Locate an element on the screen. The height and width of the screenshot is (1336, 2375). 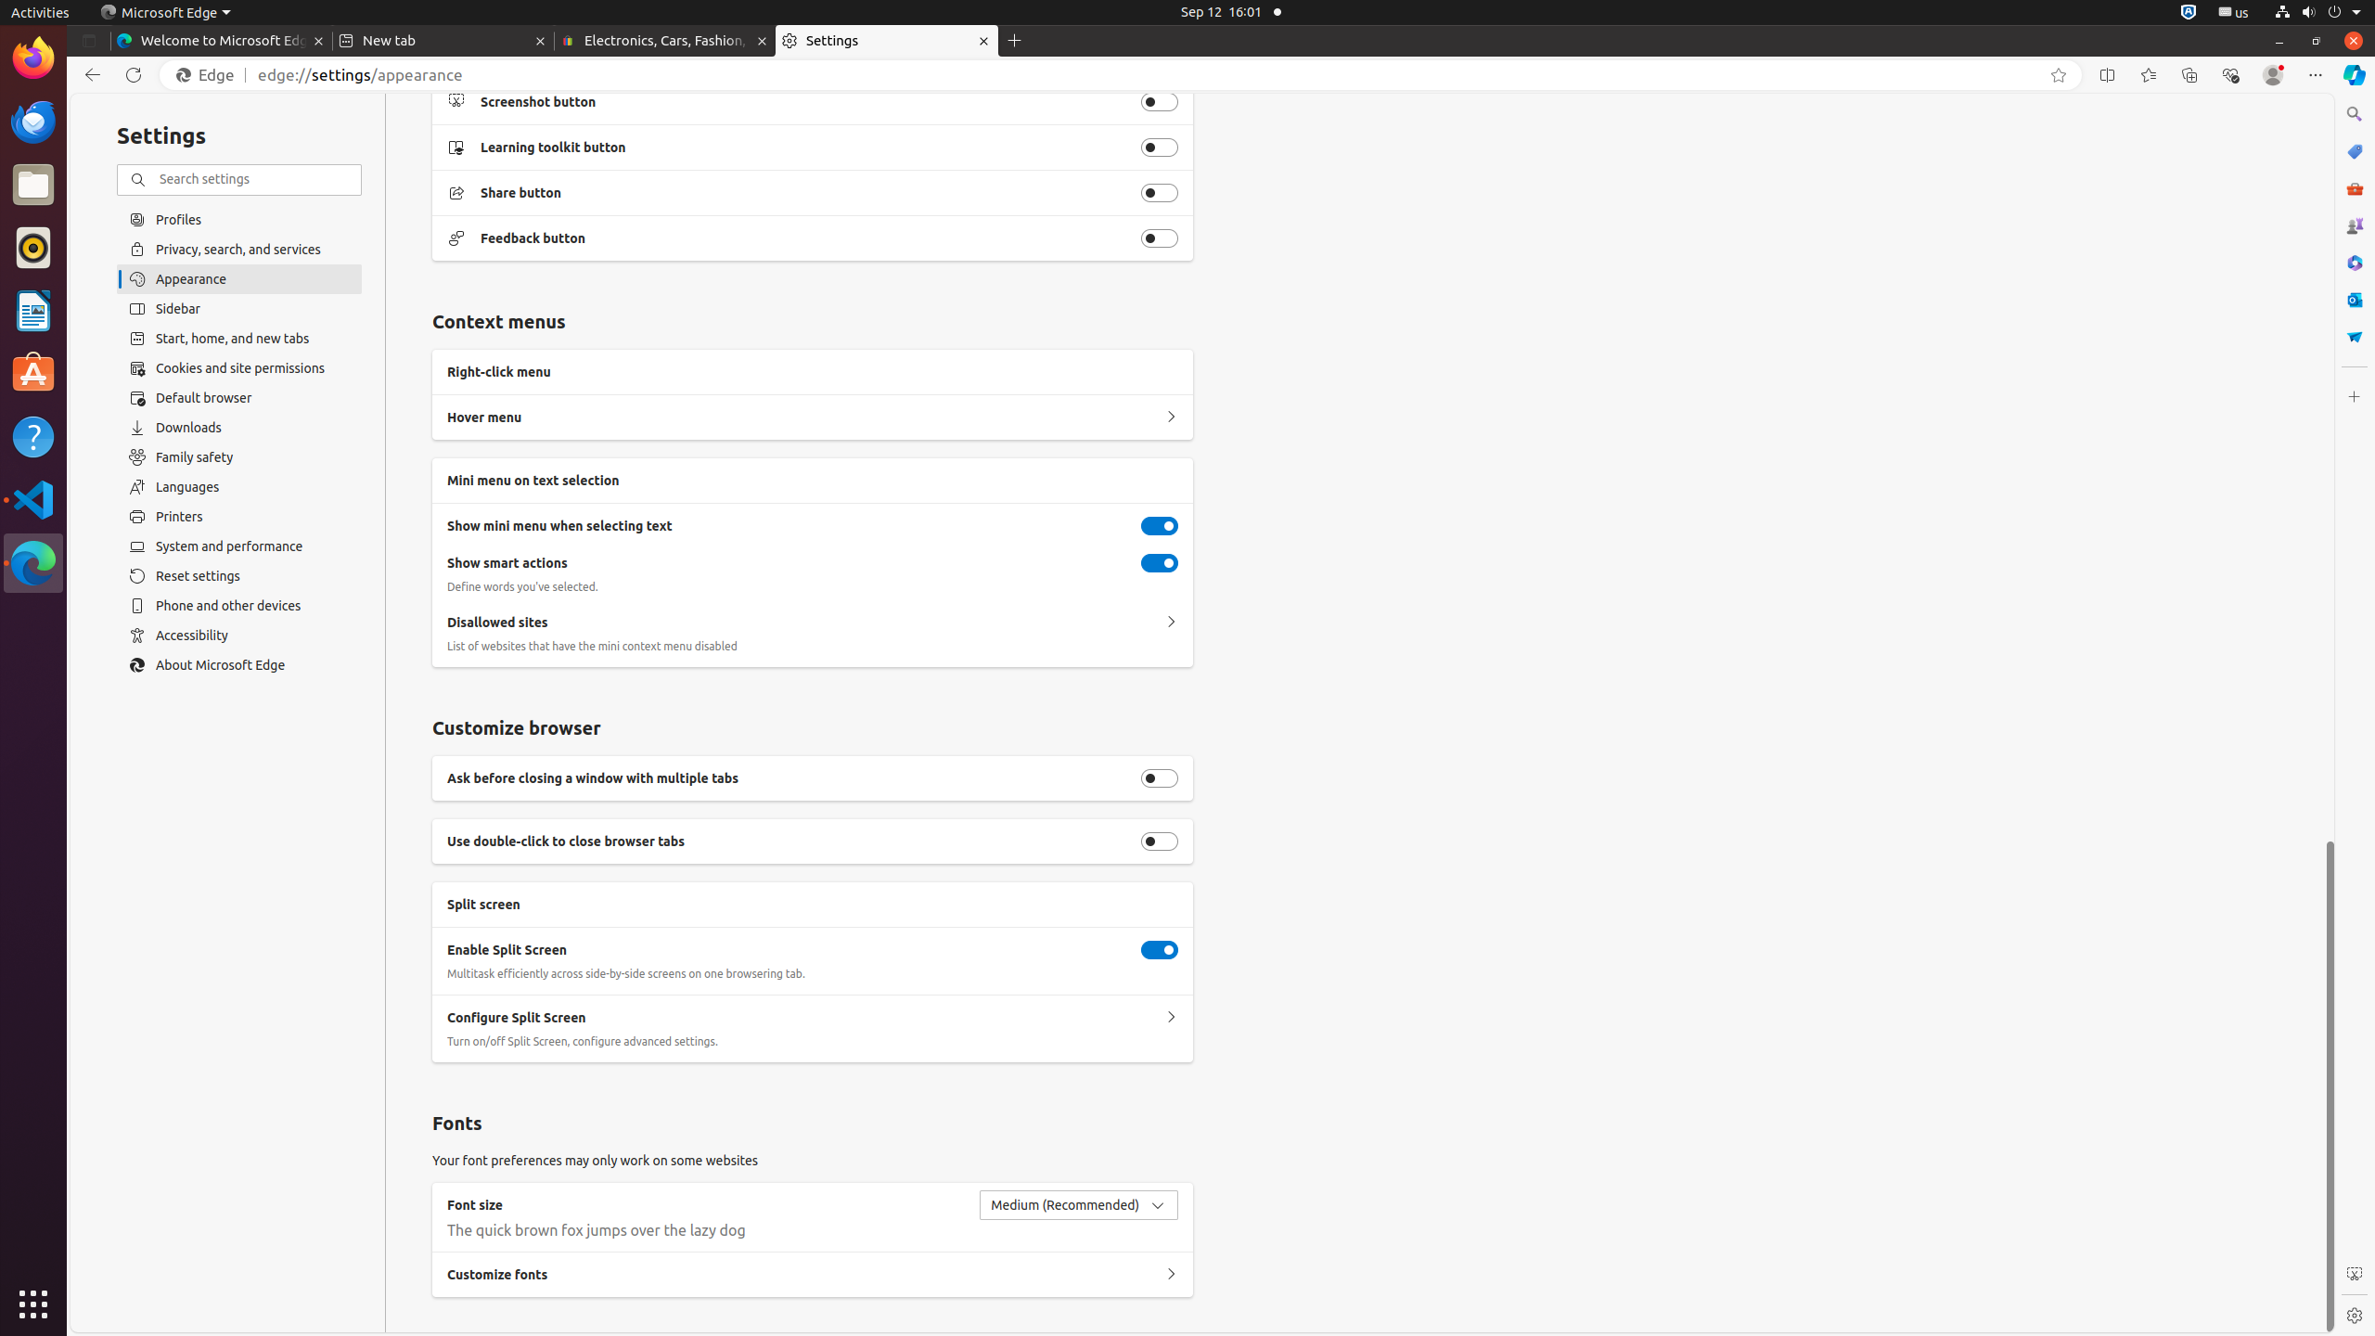
Accessibility is located at coordinates (239, 636).